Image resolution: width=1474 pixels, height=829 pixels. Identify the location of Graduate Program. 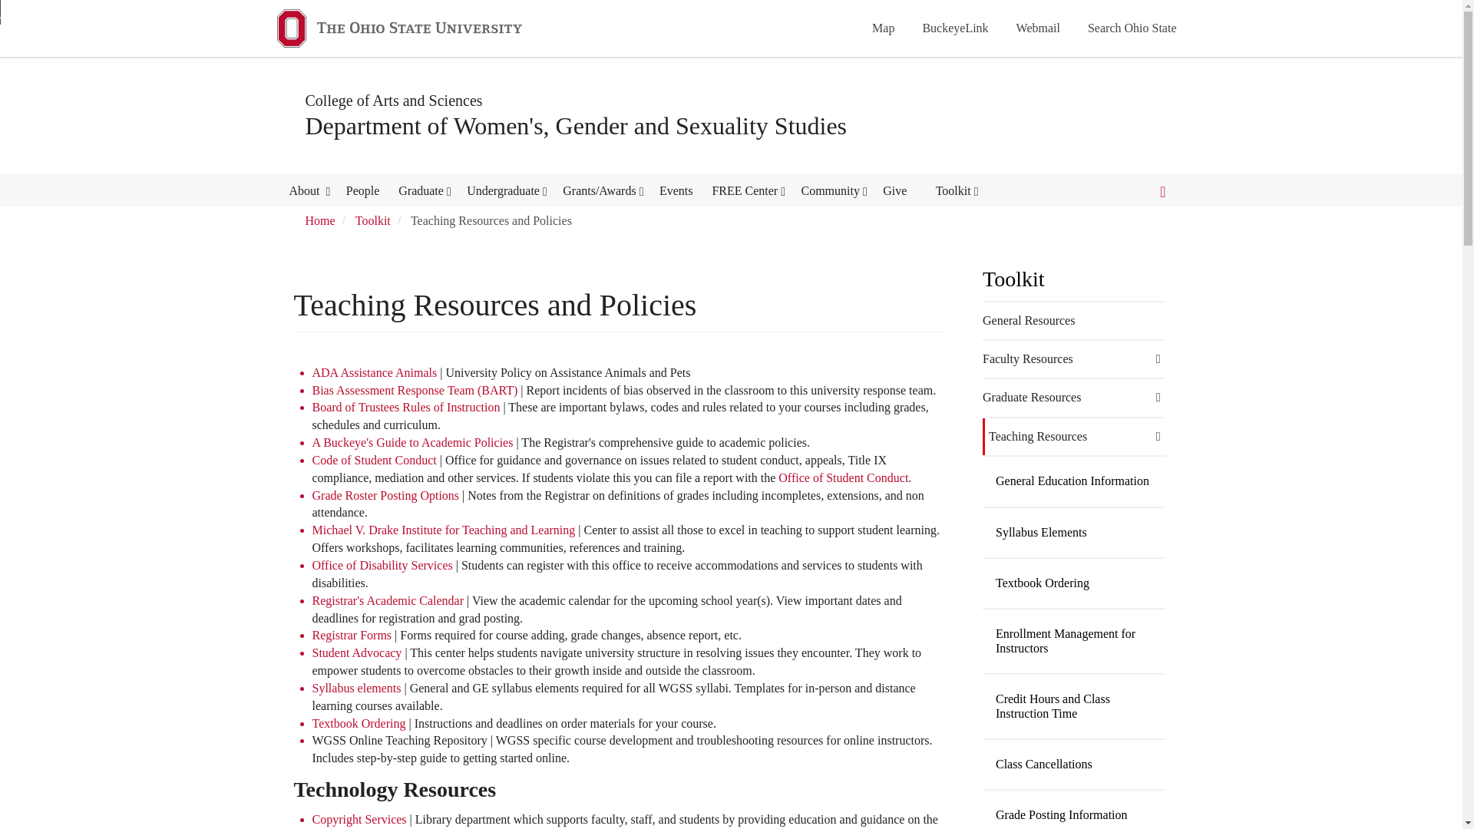
(421, 193).